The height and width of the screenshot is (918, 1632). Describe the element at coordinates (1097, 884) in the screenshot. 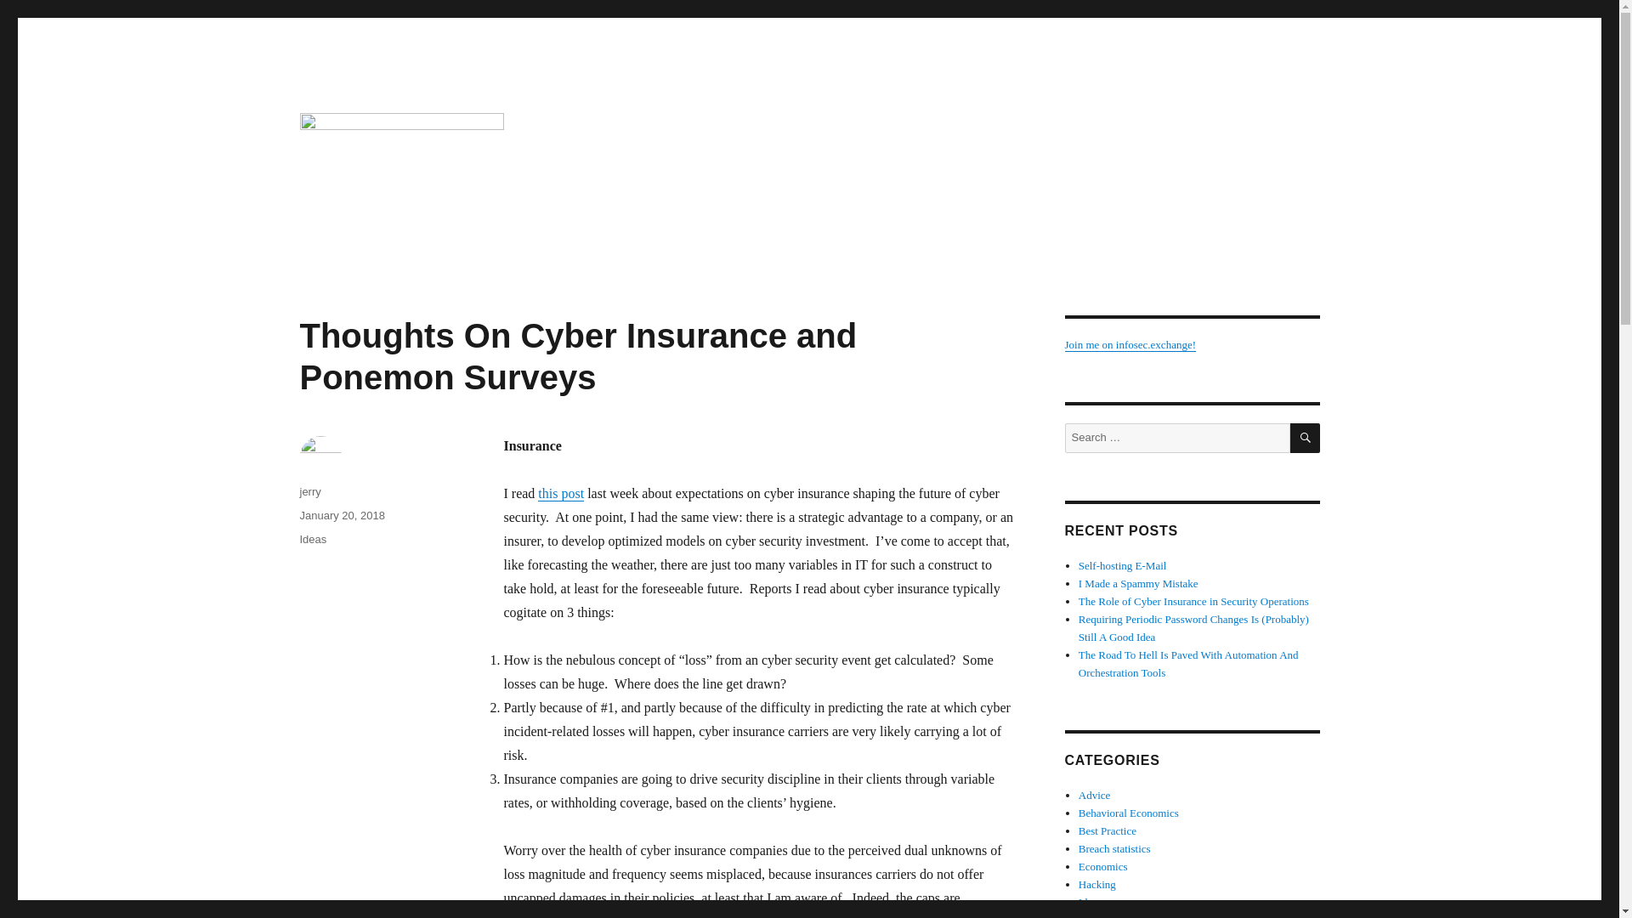

I see `Hacking` at that location.